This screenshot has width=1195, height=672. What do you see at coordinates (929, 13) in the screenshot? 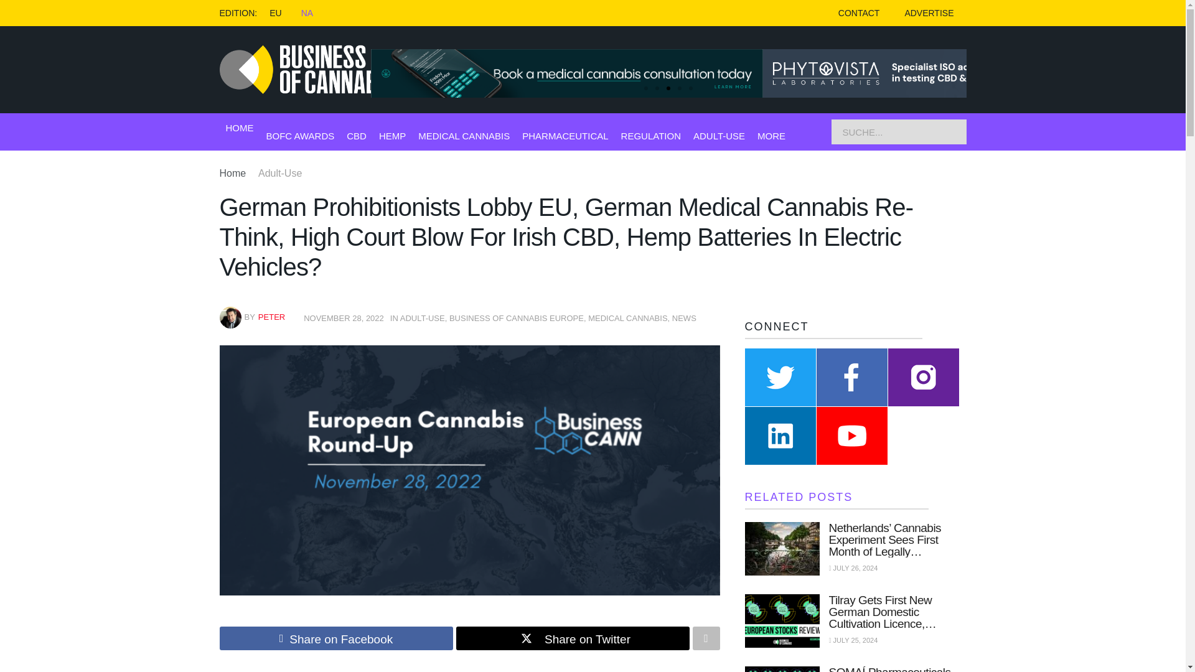
I see `ADVERTISE` at bounding box center [929, 13].